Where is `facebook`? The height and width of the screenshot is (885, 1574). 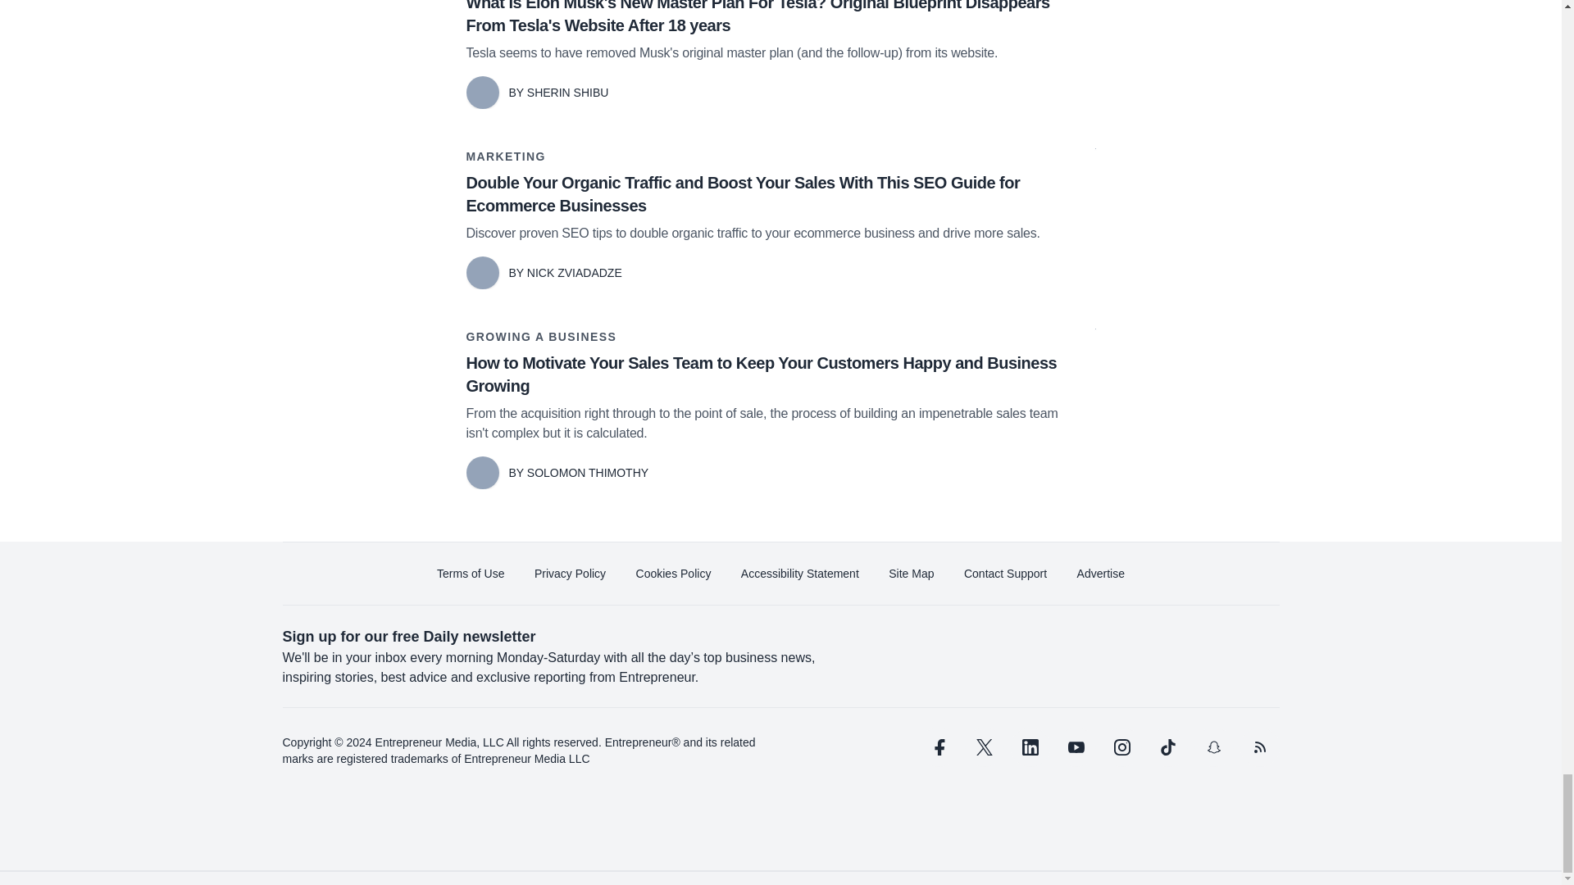 facebook is located at coordinates (937, 747).